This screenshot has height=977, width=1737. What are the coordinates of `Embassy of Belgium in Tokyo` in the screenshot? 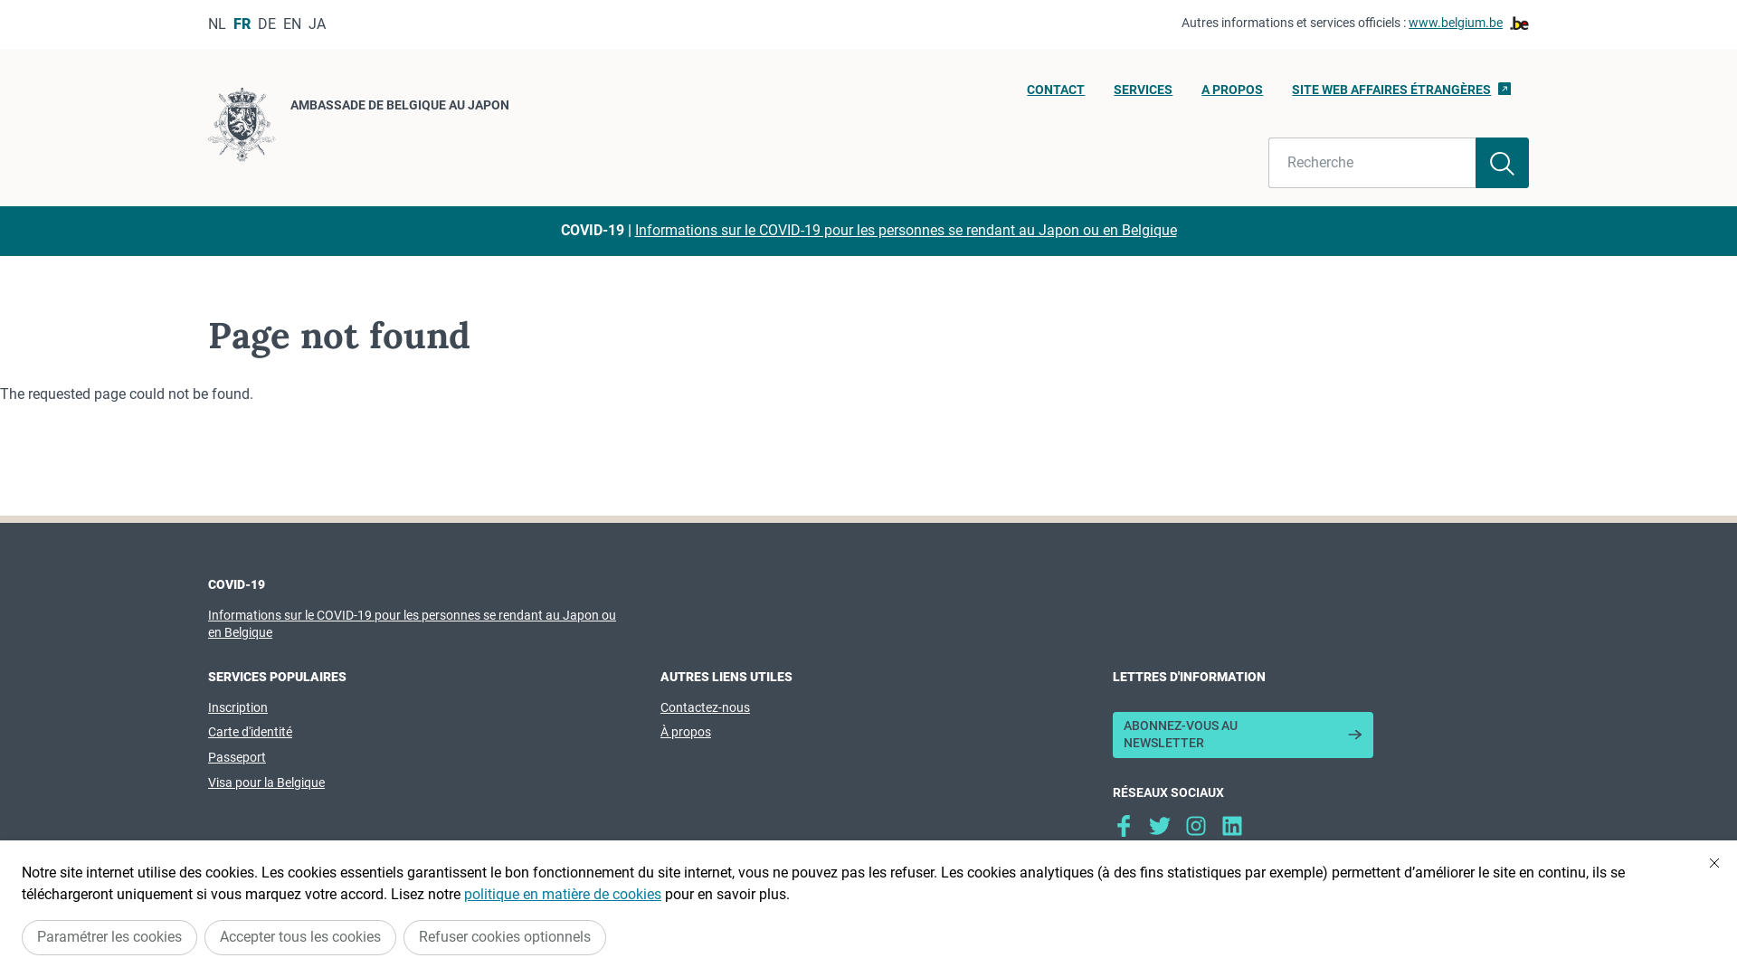 It's located at (1124, 826).